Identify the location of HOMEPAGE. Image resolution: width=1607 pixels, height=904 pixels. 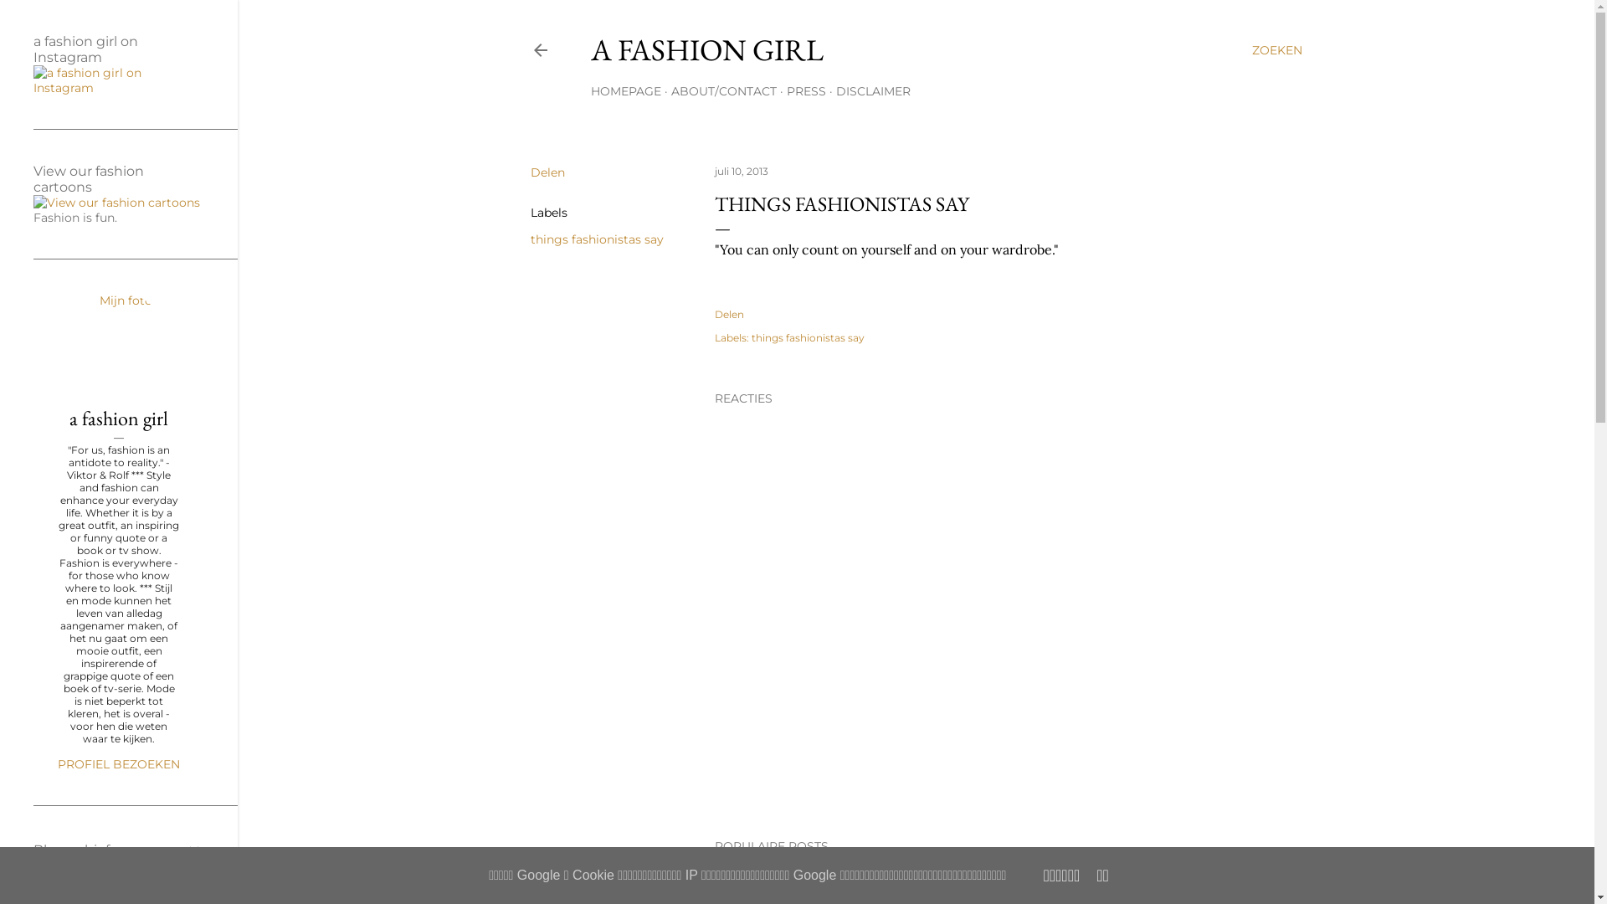
(626, 91).